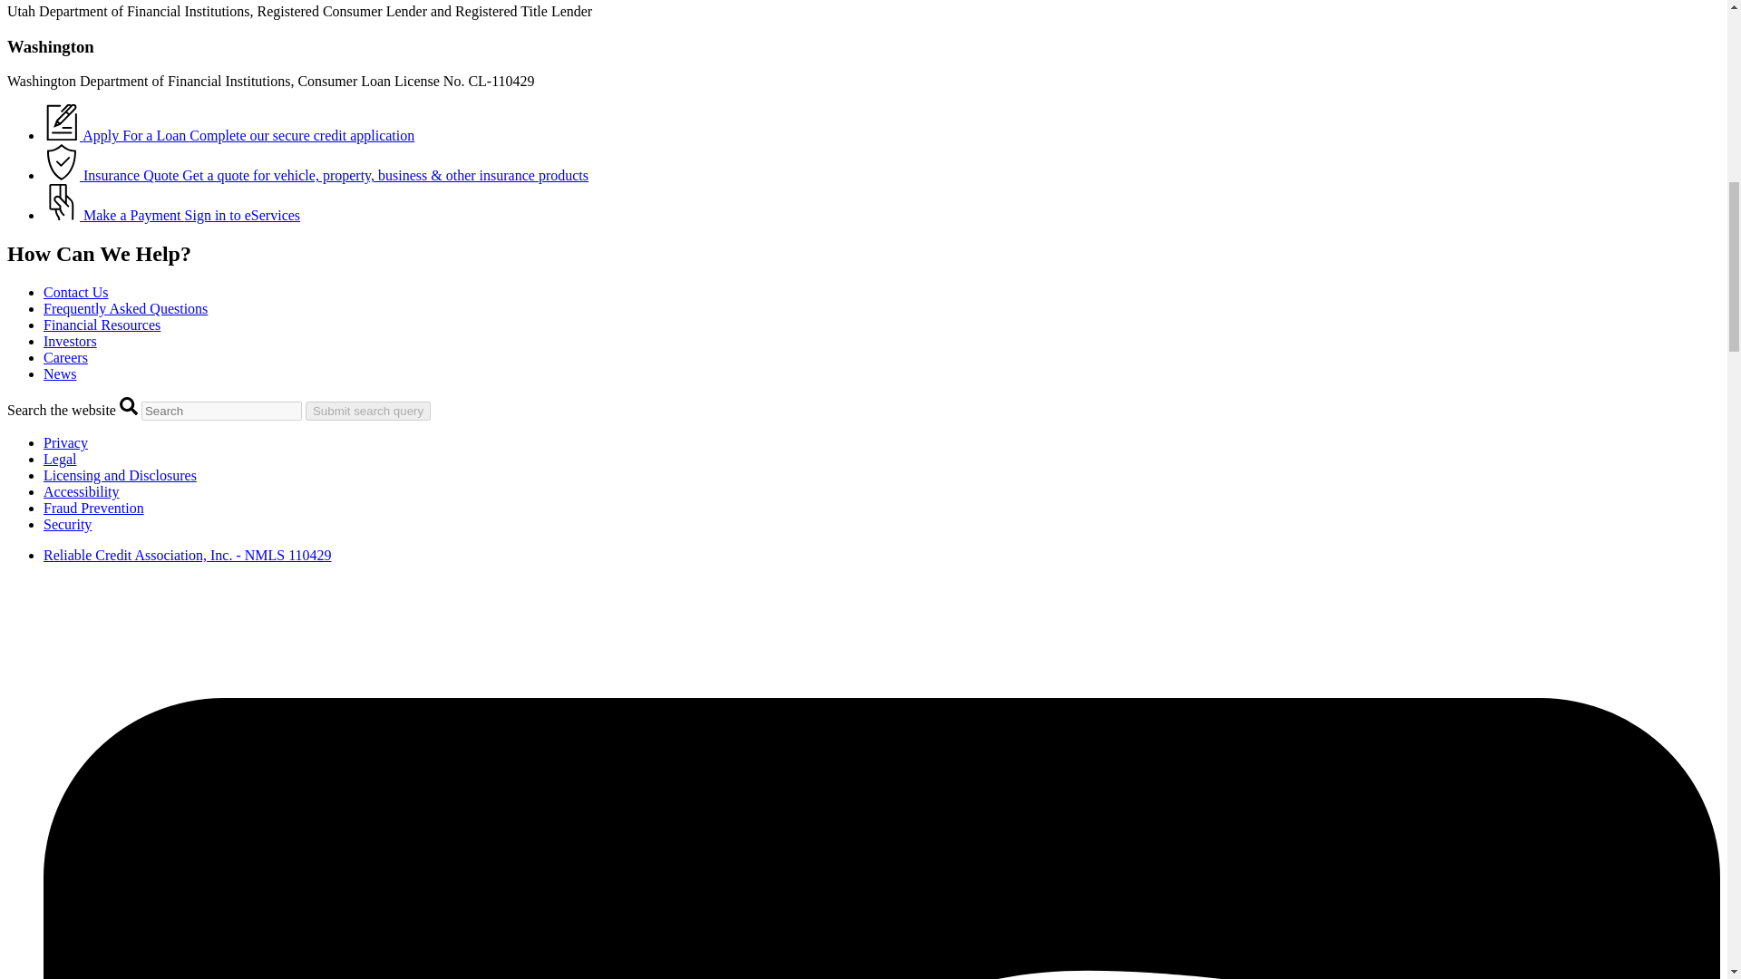 The height and width of the screenshot is (979, 1741). Describe the element at coordinates (368, 411) in the screenshot. I see `Submit search query` at that location.